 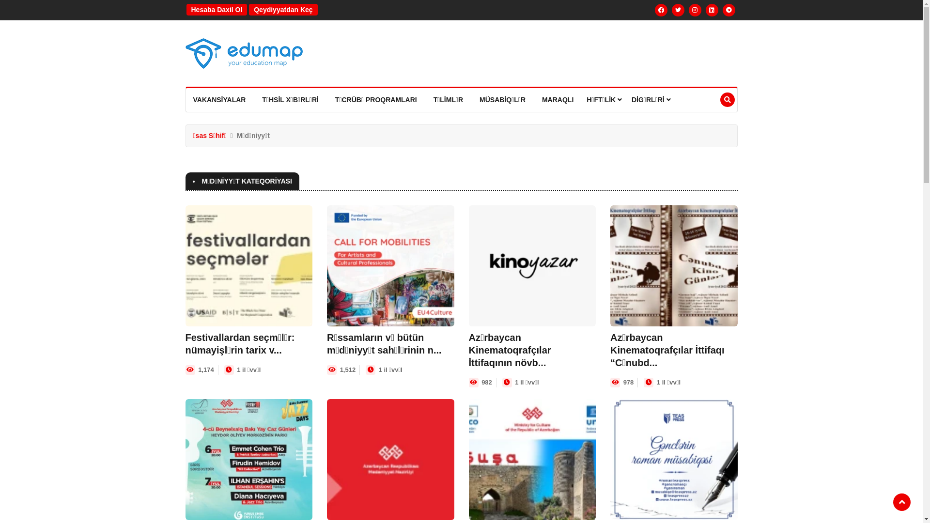 What do you see at coordinates (217, 10) in the screenshot?
I see `Hesaba Daxil Ol` at bounding box center [217, 10].